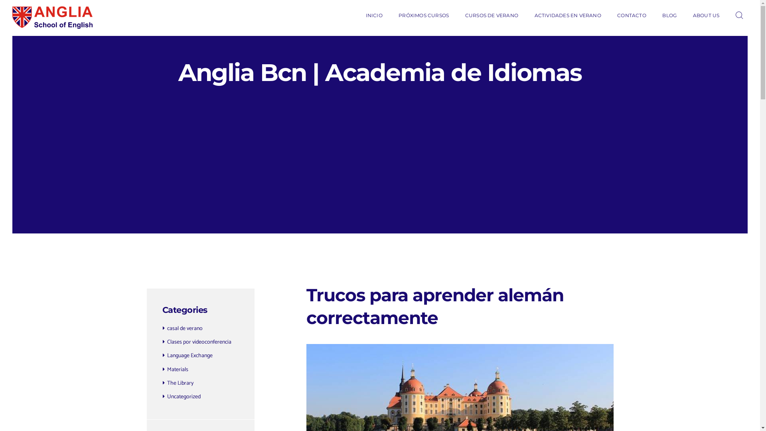 The width and height of the screenshot is (766, 431). I want to click on ACTIVIDADES EN VERANO, so click(568, 15).